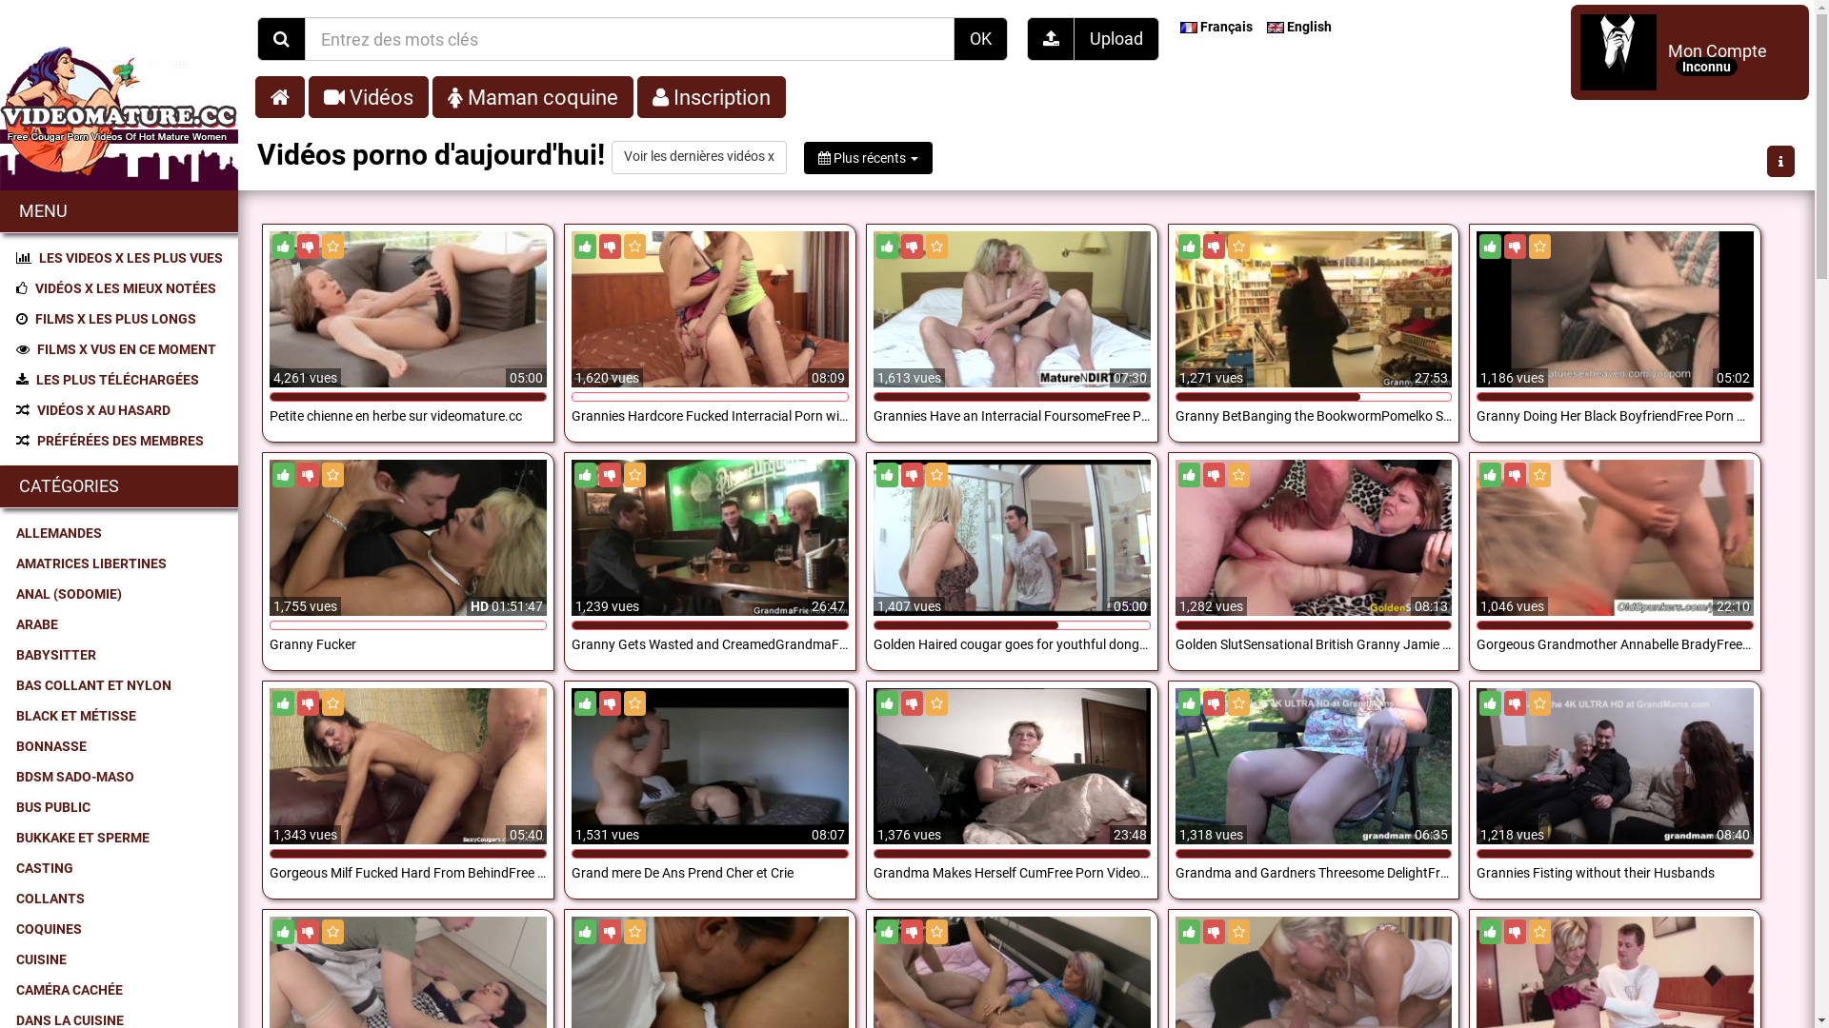 This screenshot has width=1829, height=1028. Describe the element at coordinates (888, 932) in the screenshot. I see `Voter pour` at that location.